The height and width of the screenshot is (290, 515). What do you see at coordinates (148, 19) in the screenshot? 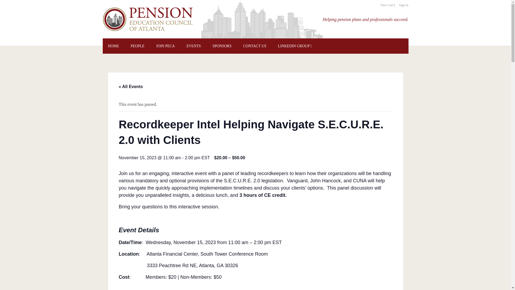
I see `PENSION EDUCATION COUNCIL OF ATLANTA` at bounding box center [148, 19].